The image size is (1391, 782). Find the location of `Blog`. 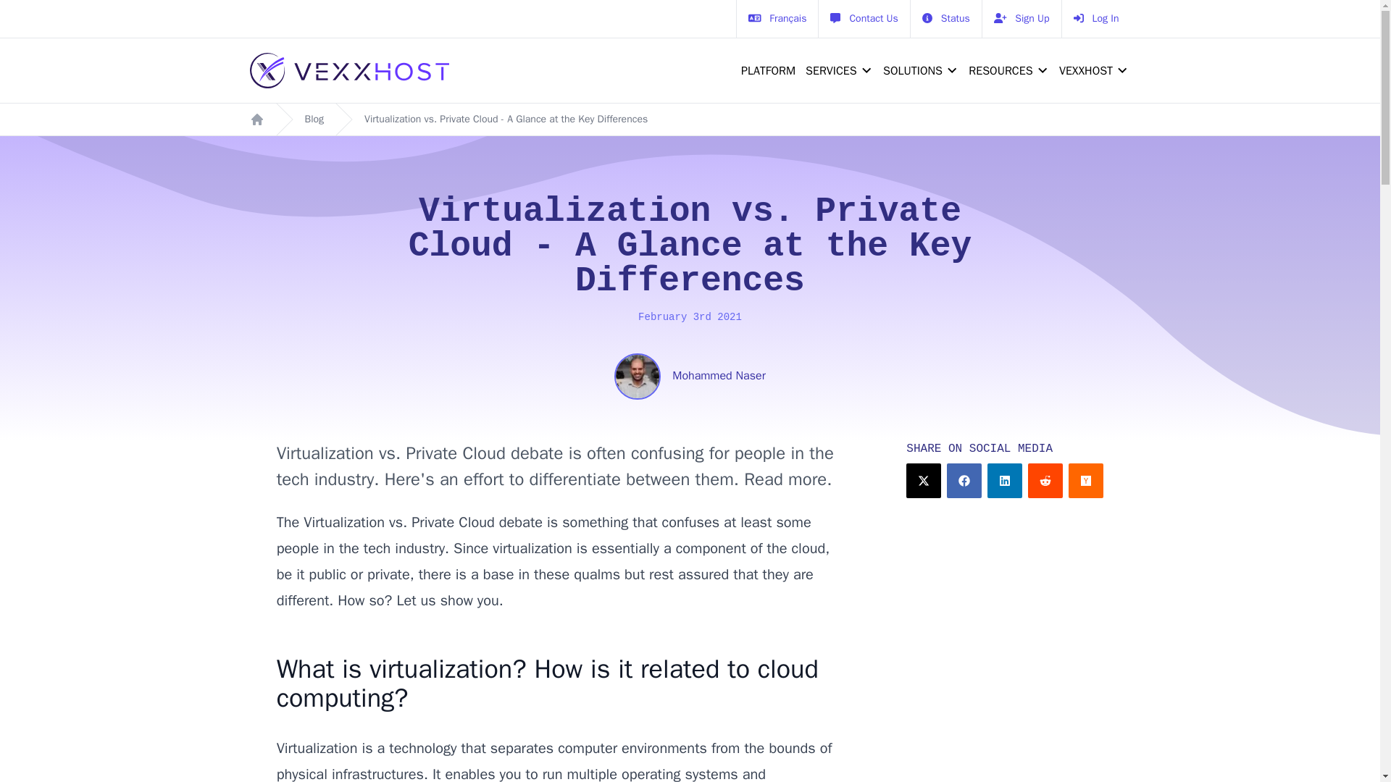

Blog is located at coordinates (314, 119).